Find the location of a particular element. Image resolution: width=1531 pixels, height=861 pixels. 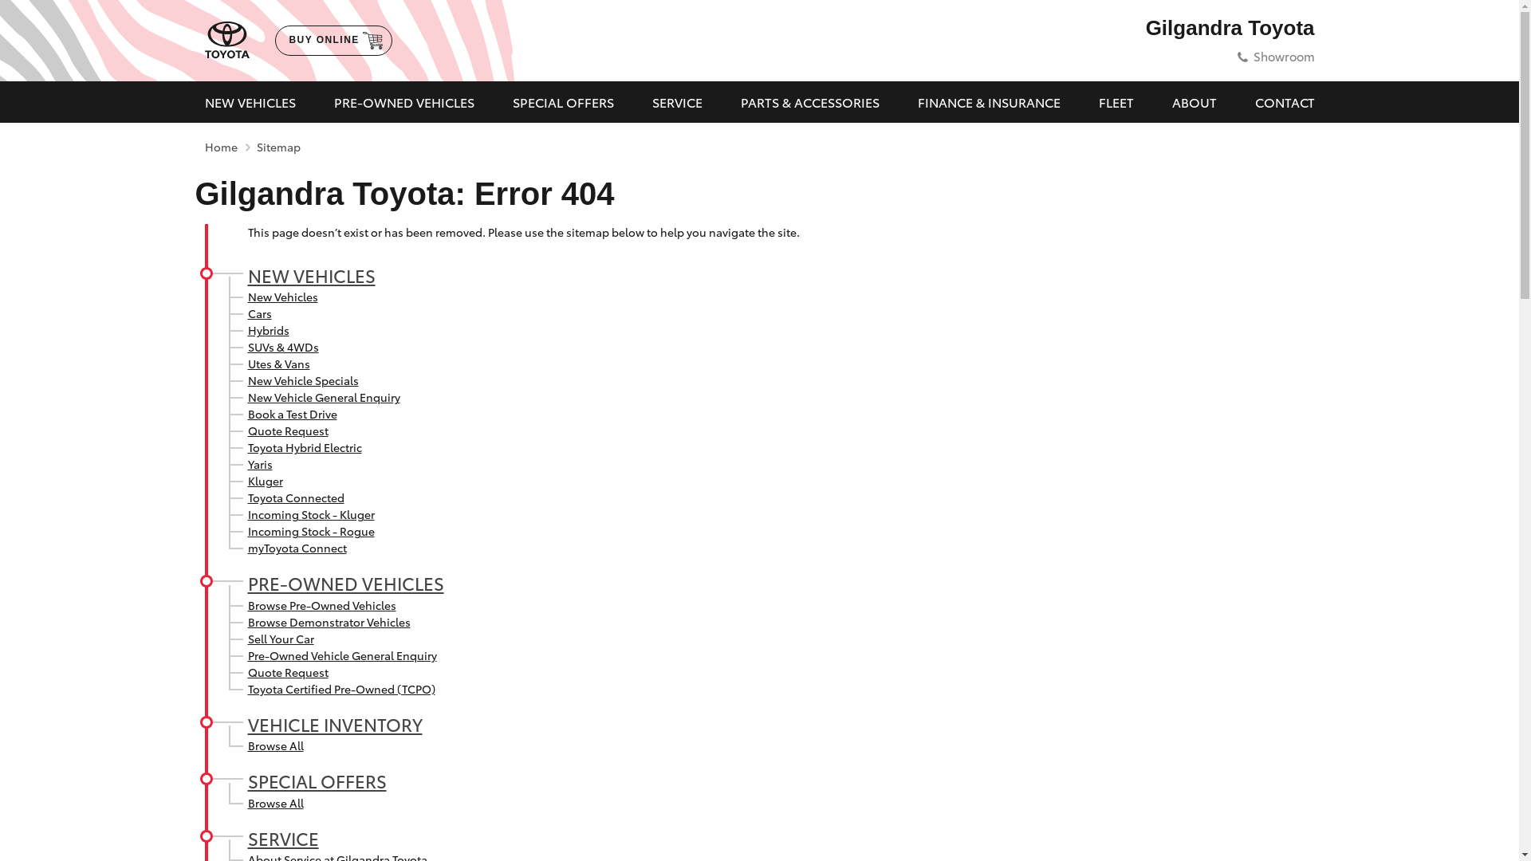

myToyota Connect is located at coordinates (297, 548).